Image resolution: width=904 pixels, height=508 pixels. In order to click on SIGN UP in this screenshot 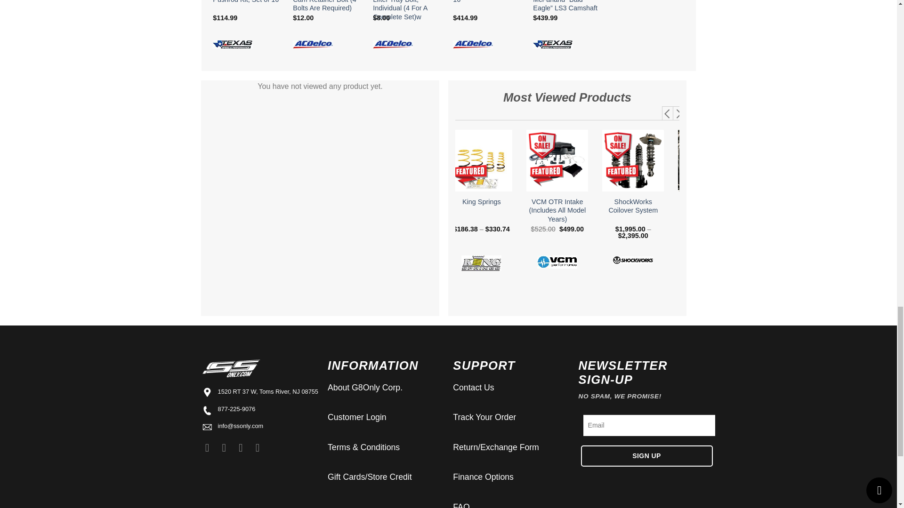, I will do `click(647, 456)`.